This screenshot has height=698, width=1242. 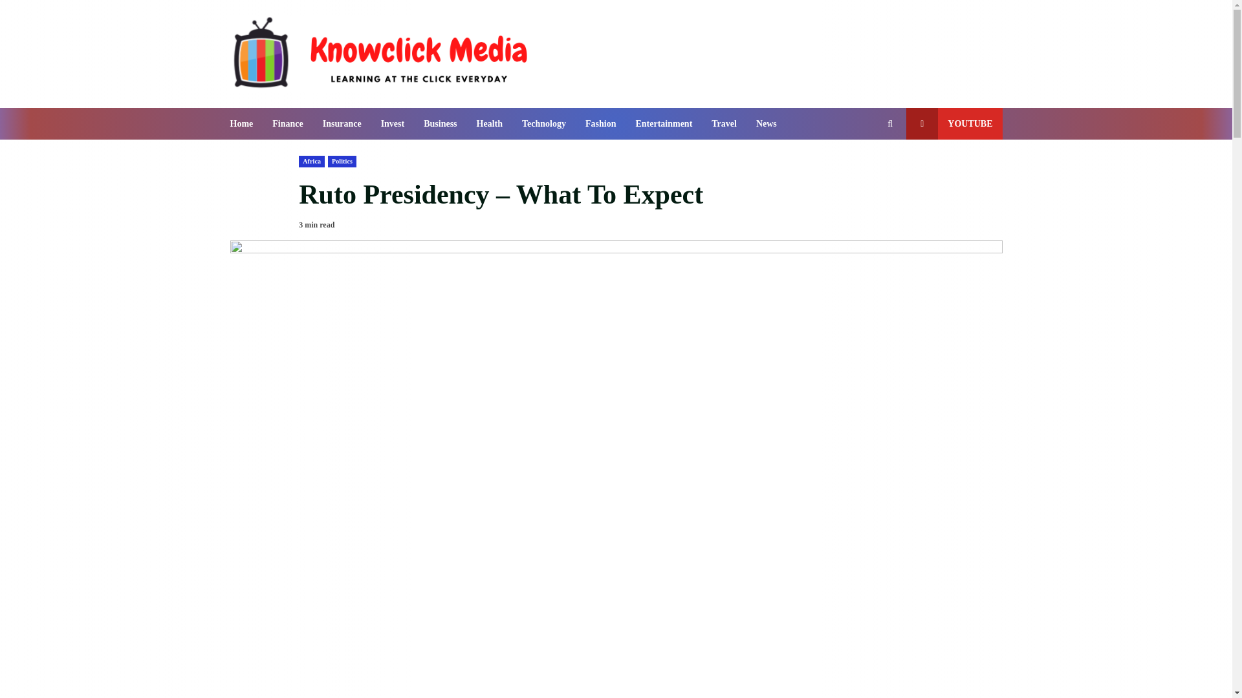 I want to click on Africa, so click(x=312, y=162).